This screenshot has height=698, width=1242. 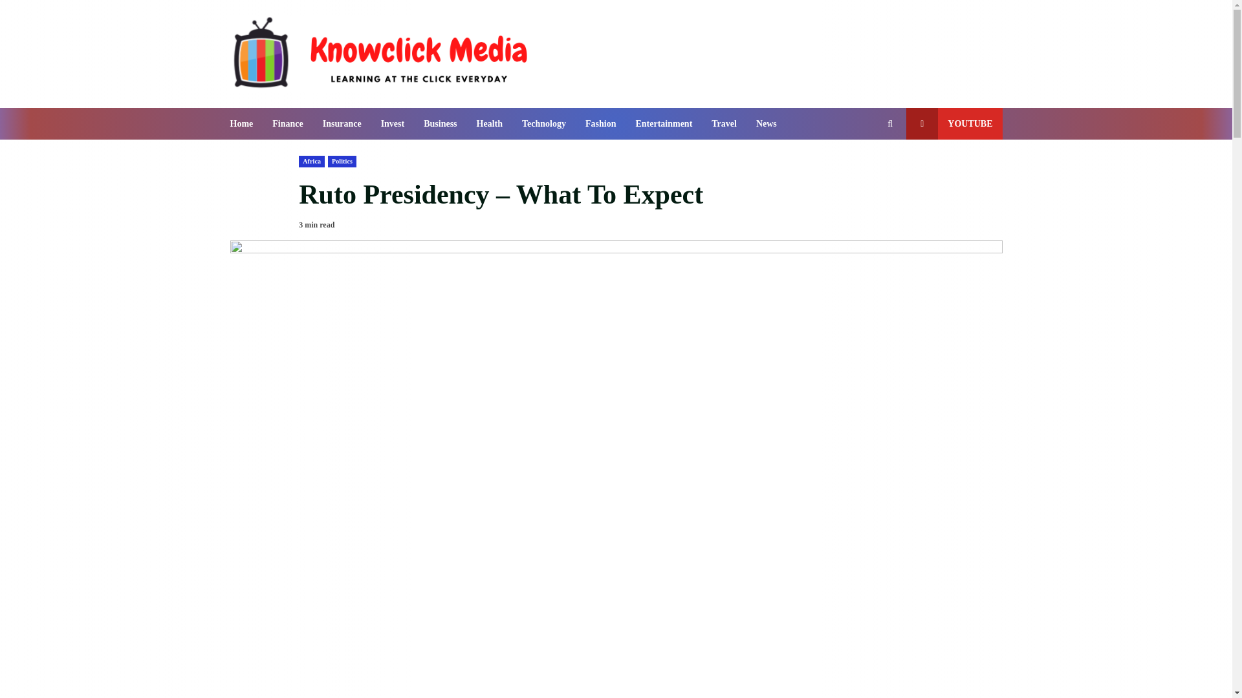 I want to click on Africa, so click(x=312, y=162).